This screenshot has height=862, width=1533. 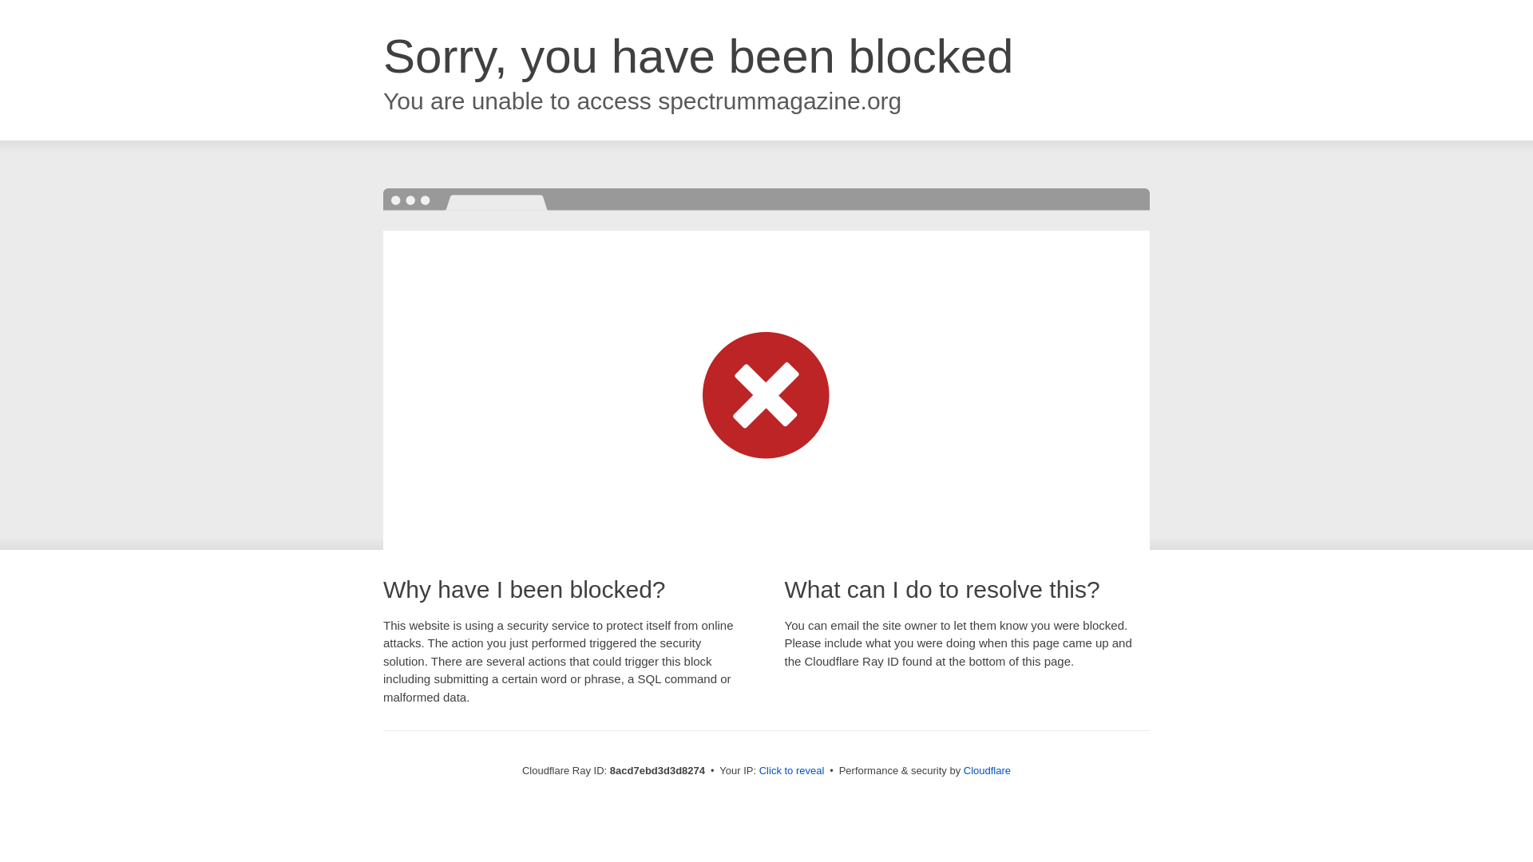 I want to click on Click to reveal, so click(x=791, y=771).